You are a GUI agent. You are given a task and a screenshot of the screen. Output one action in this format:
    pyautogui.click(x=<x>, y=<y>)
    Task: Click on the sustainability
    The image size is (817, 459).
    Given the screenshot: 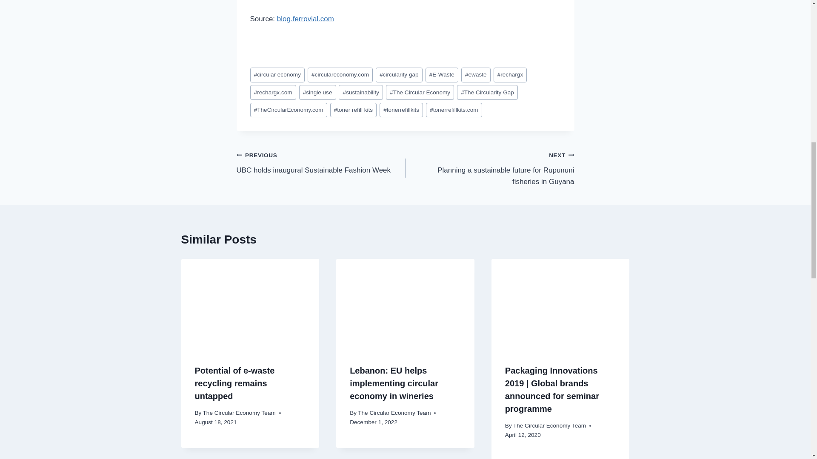 What is the action you would take?
    pyautogui.click(x=317, y=92)
    